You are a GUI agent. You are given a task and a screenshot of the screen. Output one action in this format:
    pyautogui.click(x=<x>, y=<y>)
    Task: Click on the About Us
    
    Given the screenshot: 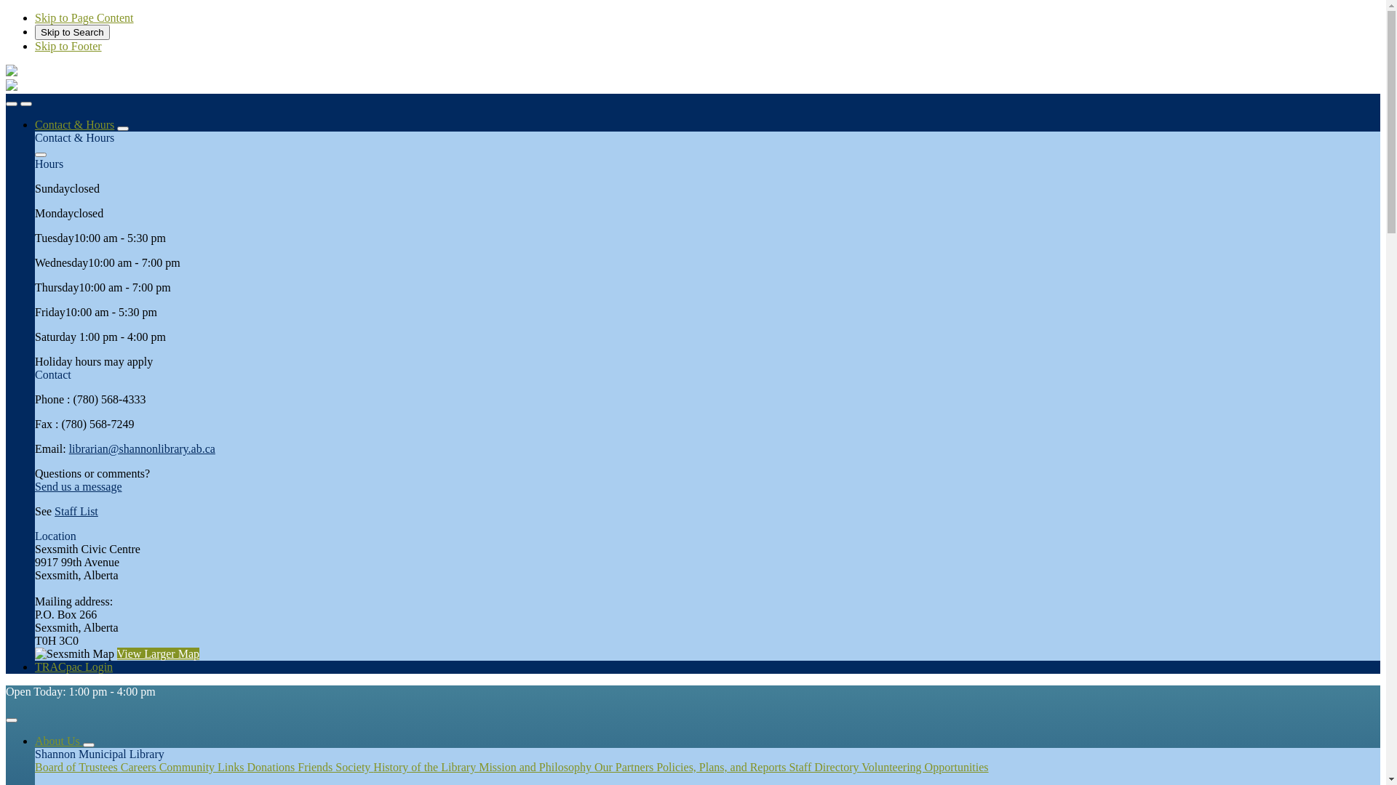 What is the action you would take?
    pyautogui.click(x=59, y=741)
    